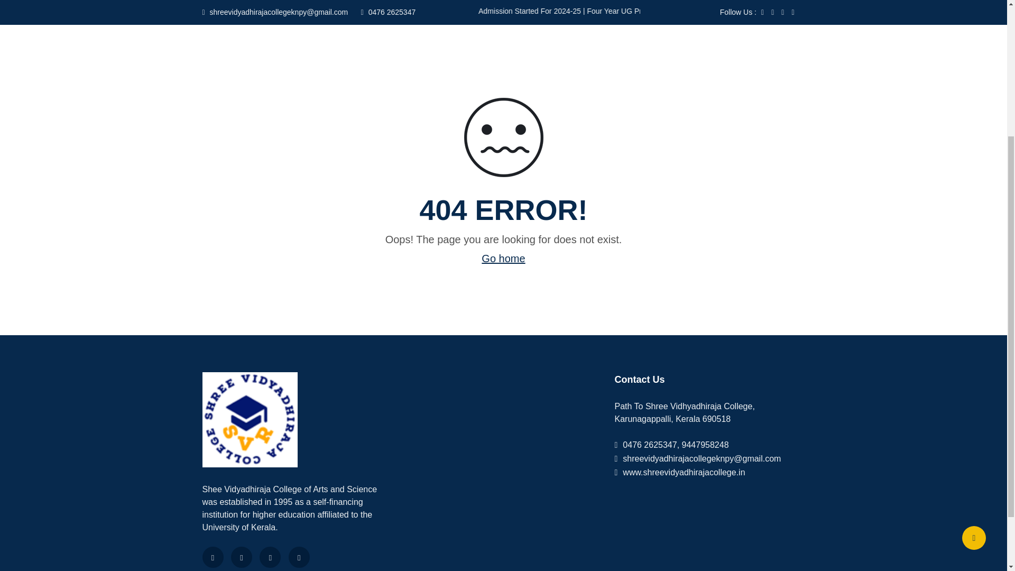 This screenshot has width=1015, height=571. Describe the element at coordinates (299, 557) in the screenshot. I see `Instagram` at that location.